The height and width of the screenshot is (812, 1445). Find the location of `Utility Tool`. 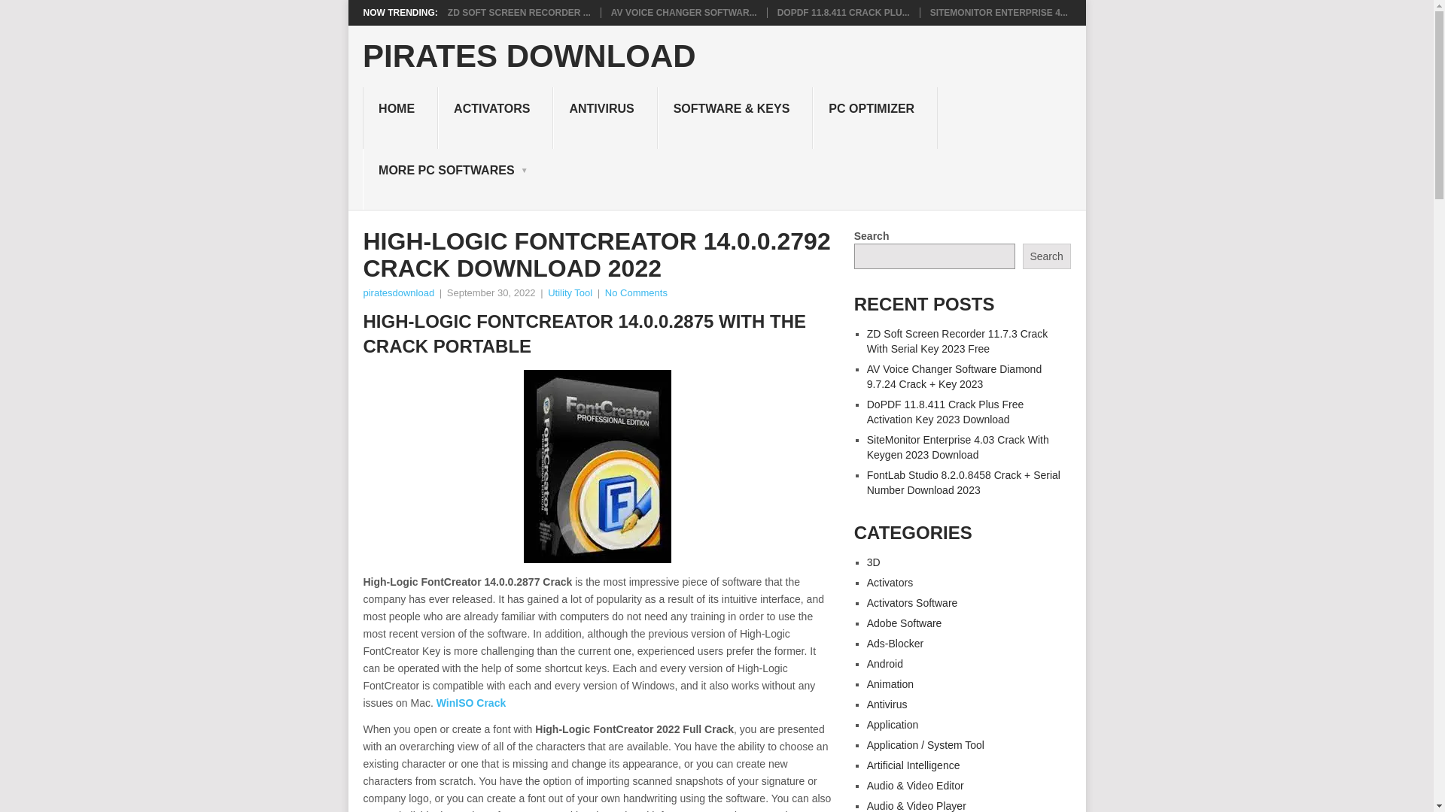

Utility Tool is located at coordinates (570, 293).